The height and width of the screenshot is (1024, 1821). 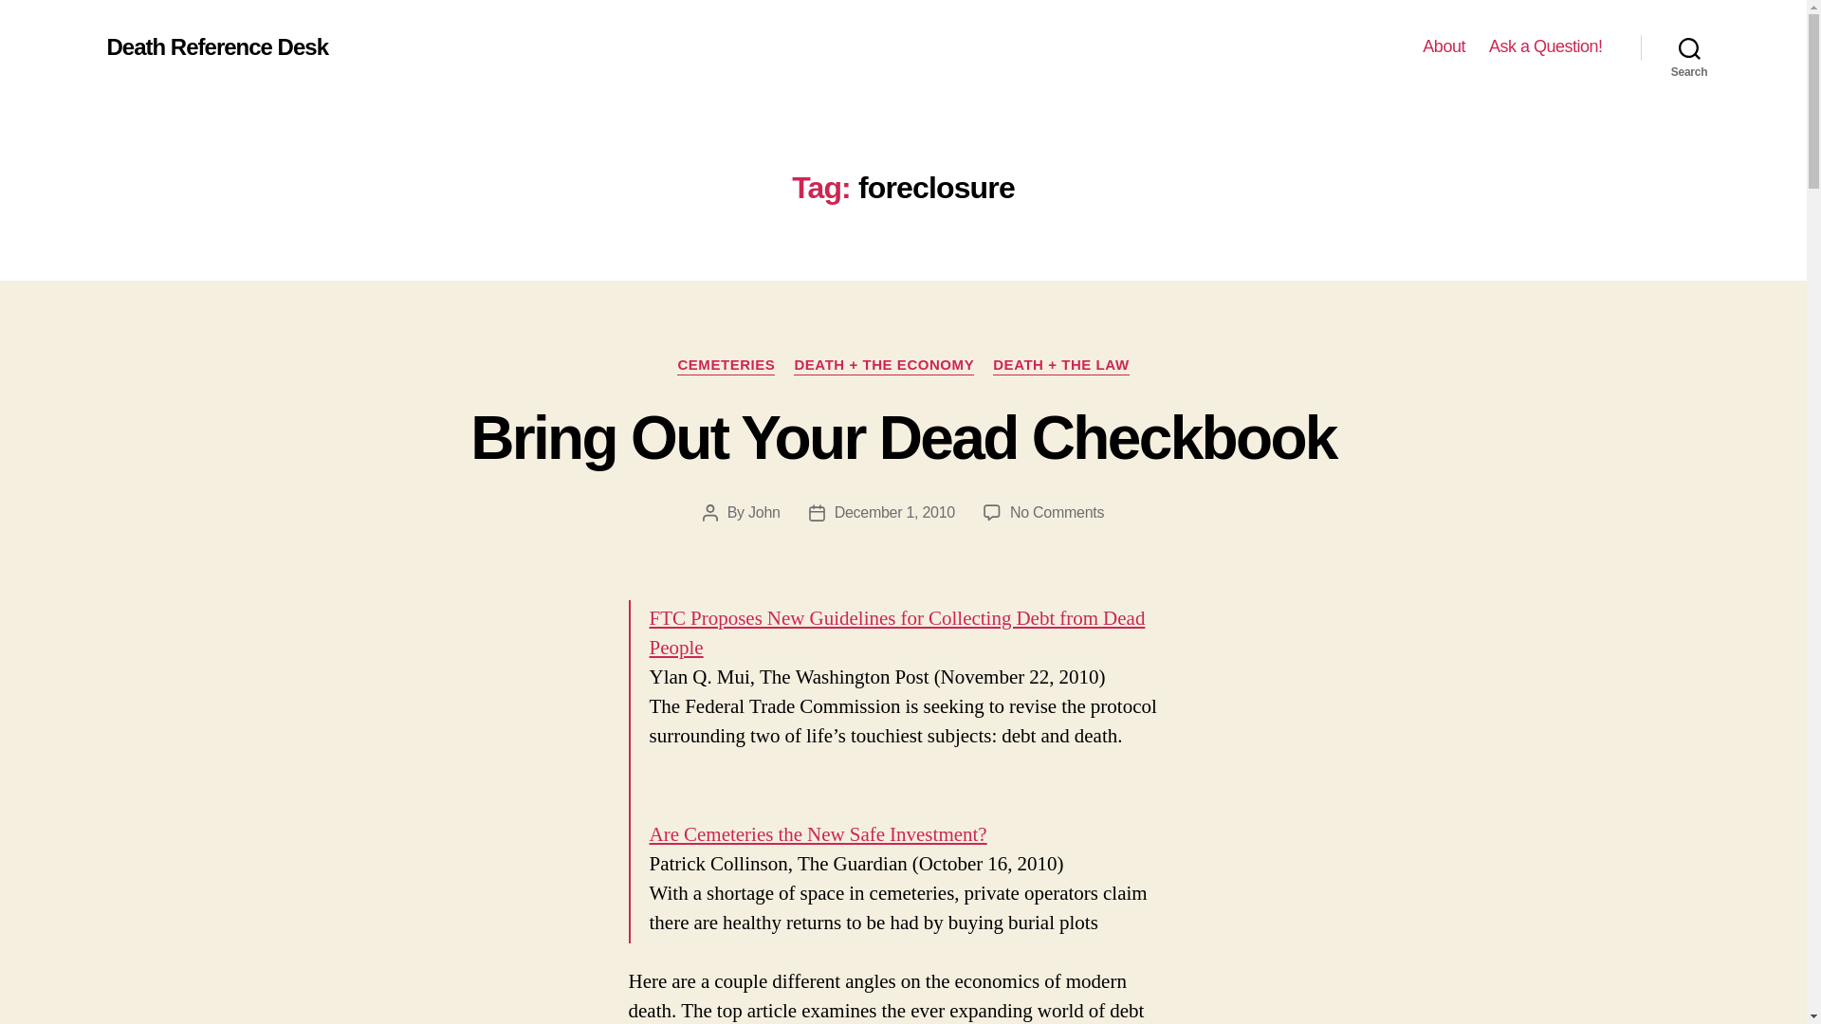 I want to click on About, so click(x=727, y=366).